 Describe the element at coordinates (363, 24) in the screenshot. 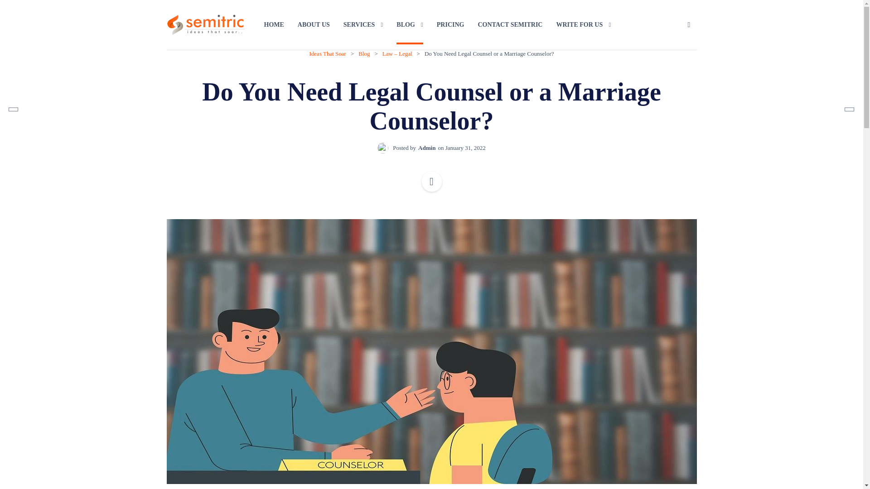

I see `SERVICES` at that location.